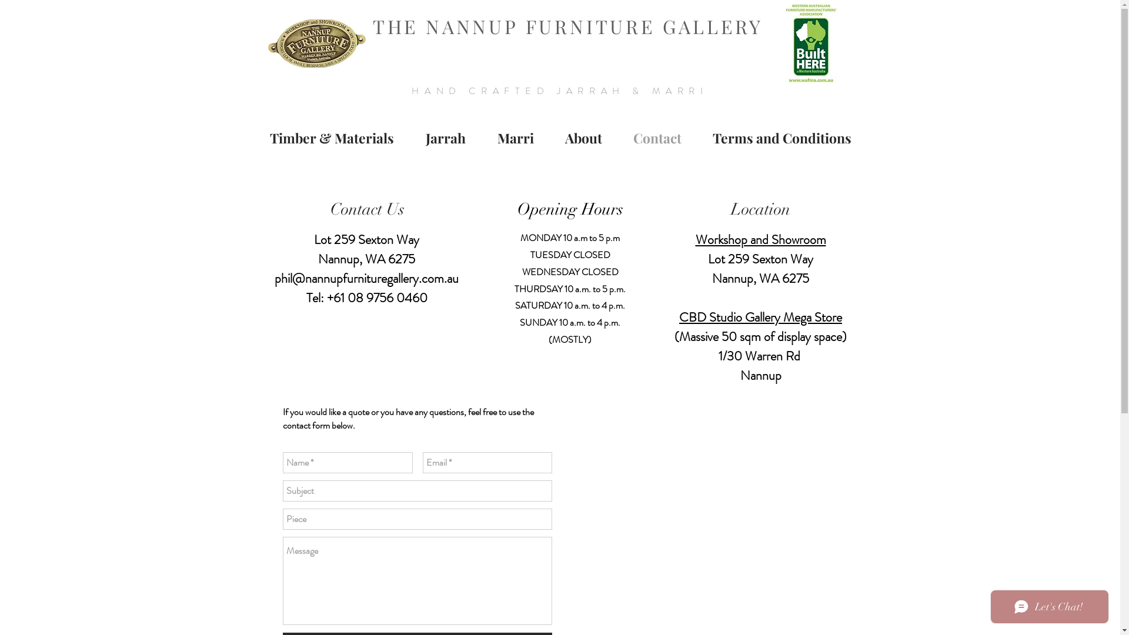 This screenshot has width=1129, height=635. Describe the element at coordinates (782, 138) in the screenshot. I see `Terms and Conditions` at that location.